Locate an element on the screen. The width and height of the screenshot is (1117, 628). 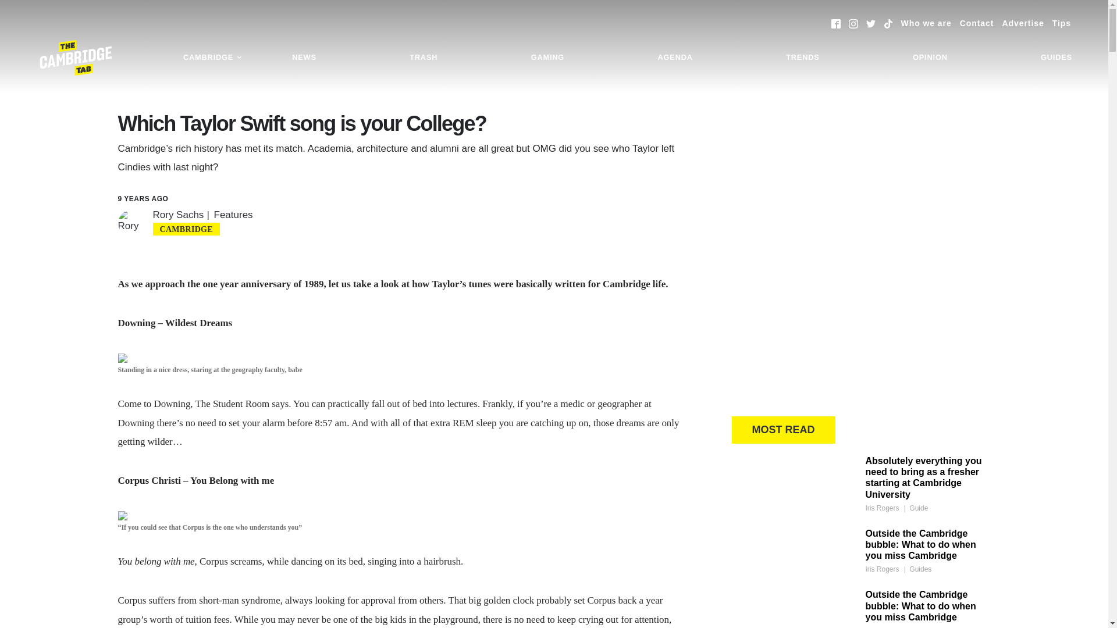
OPINION is located at coordinates (930, 58).